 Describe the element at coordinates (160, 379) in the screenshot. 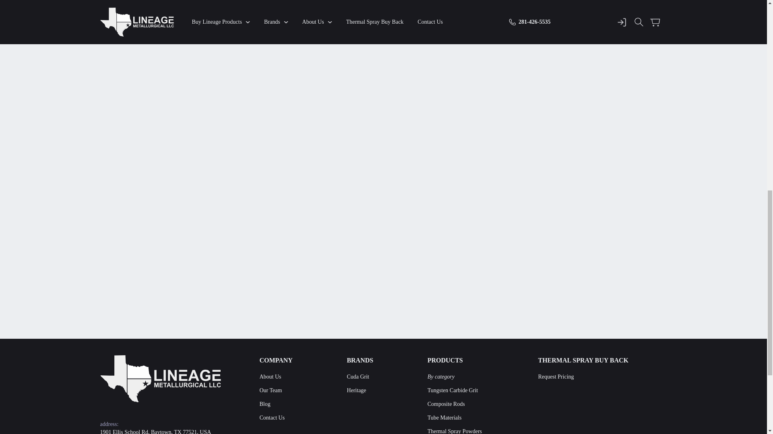

I see `Electric Tradition Tubemetals` at that location.